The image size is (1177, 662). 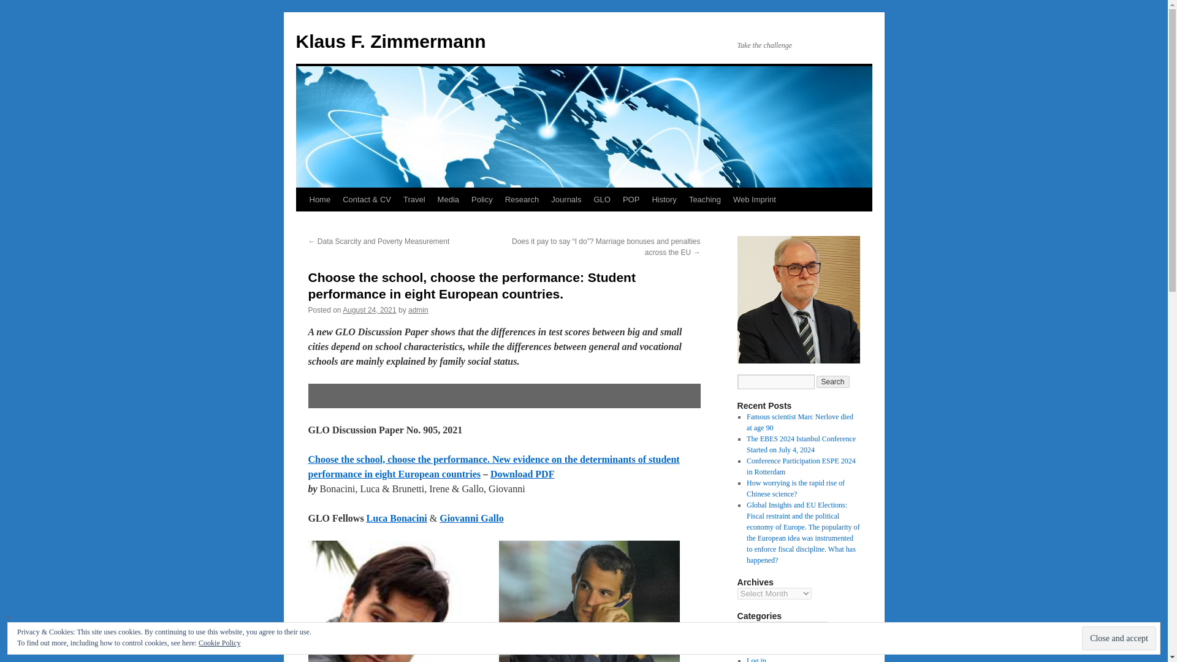 I want to click on Media, so click(x=448, y=199).